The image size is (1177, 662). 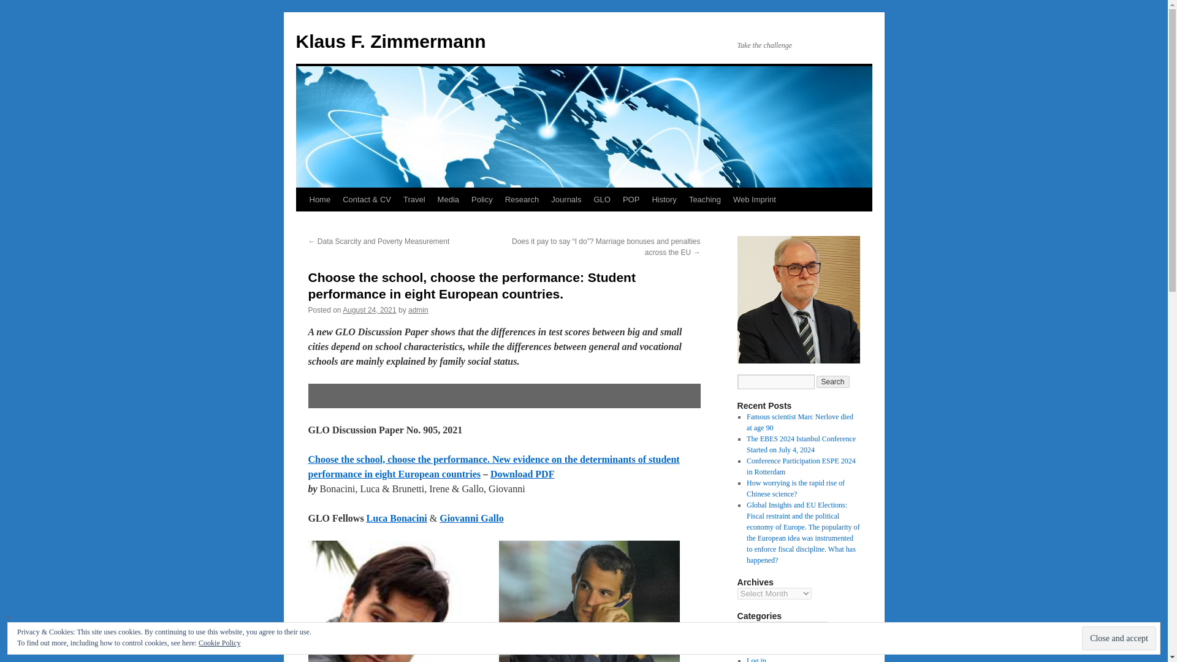 I want to click on Media, so click(x=448, y=199).